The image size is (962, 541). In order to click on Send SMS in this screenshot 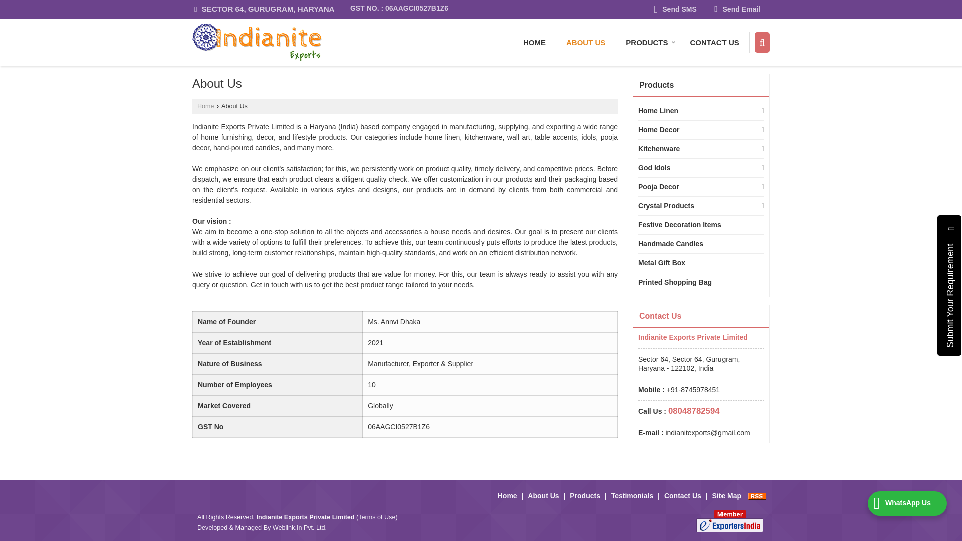, I will do `click(675, 9)`.